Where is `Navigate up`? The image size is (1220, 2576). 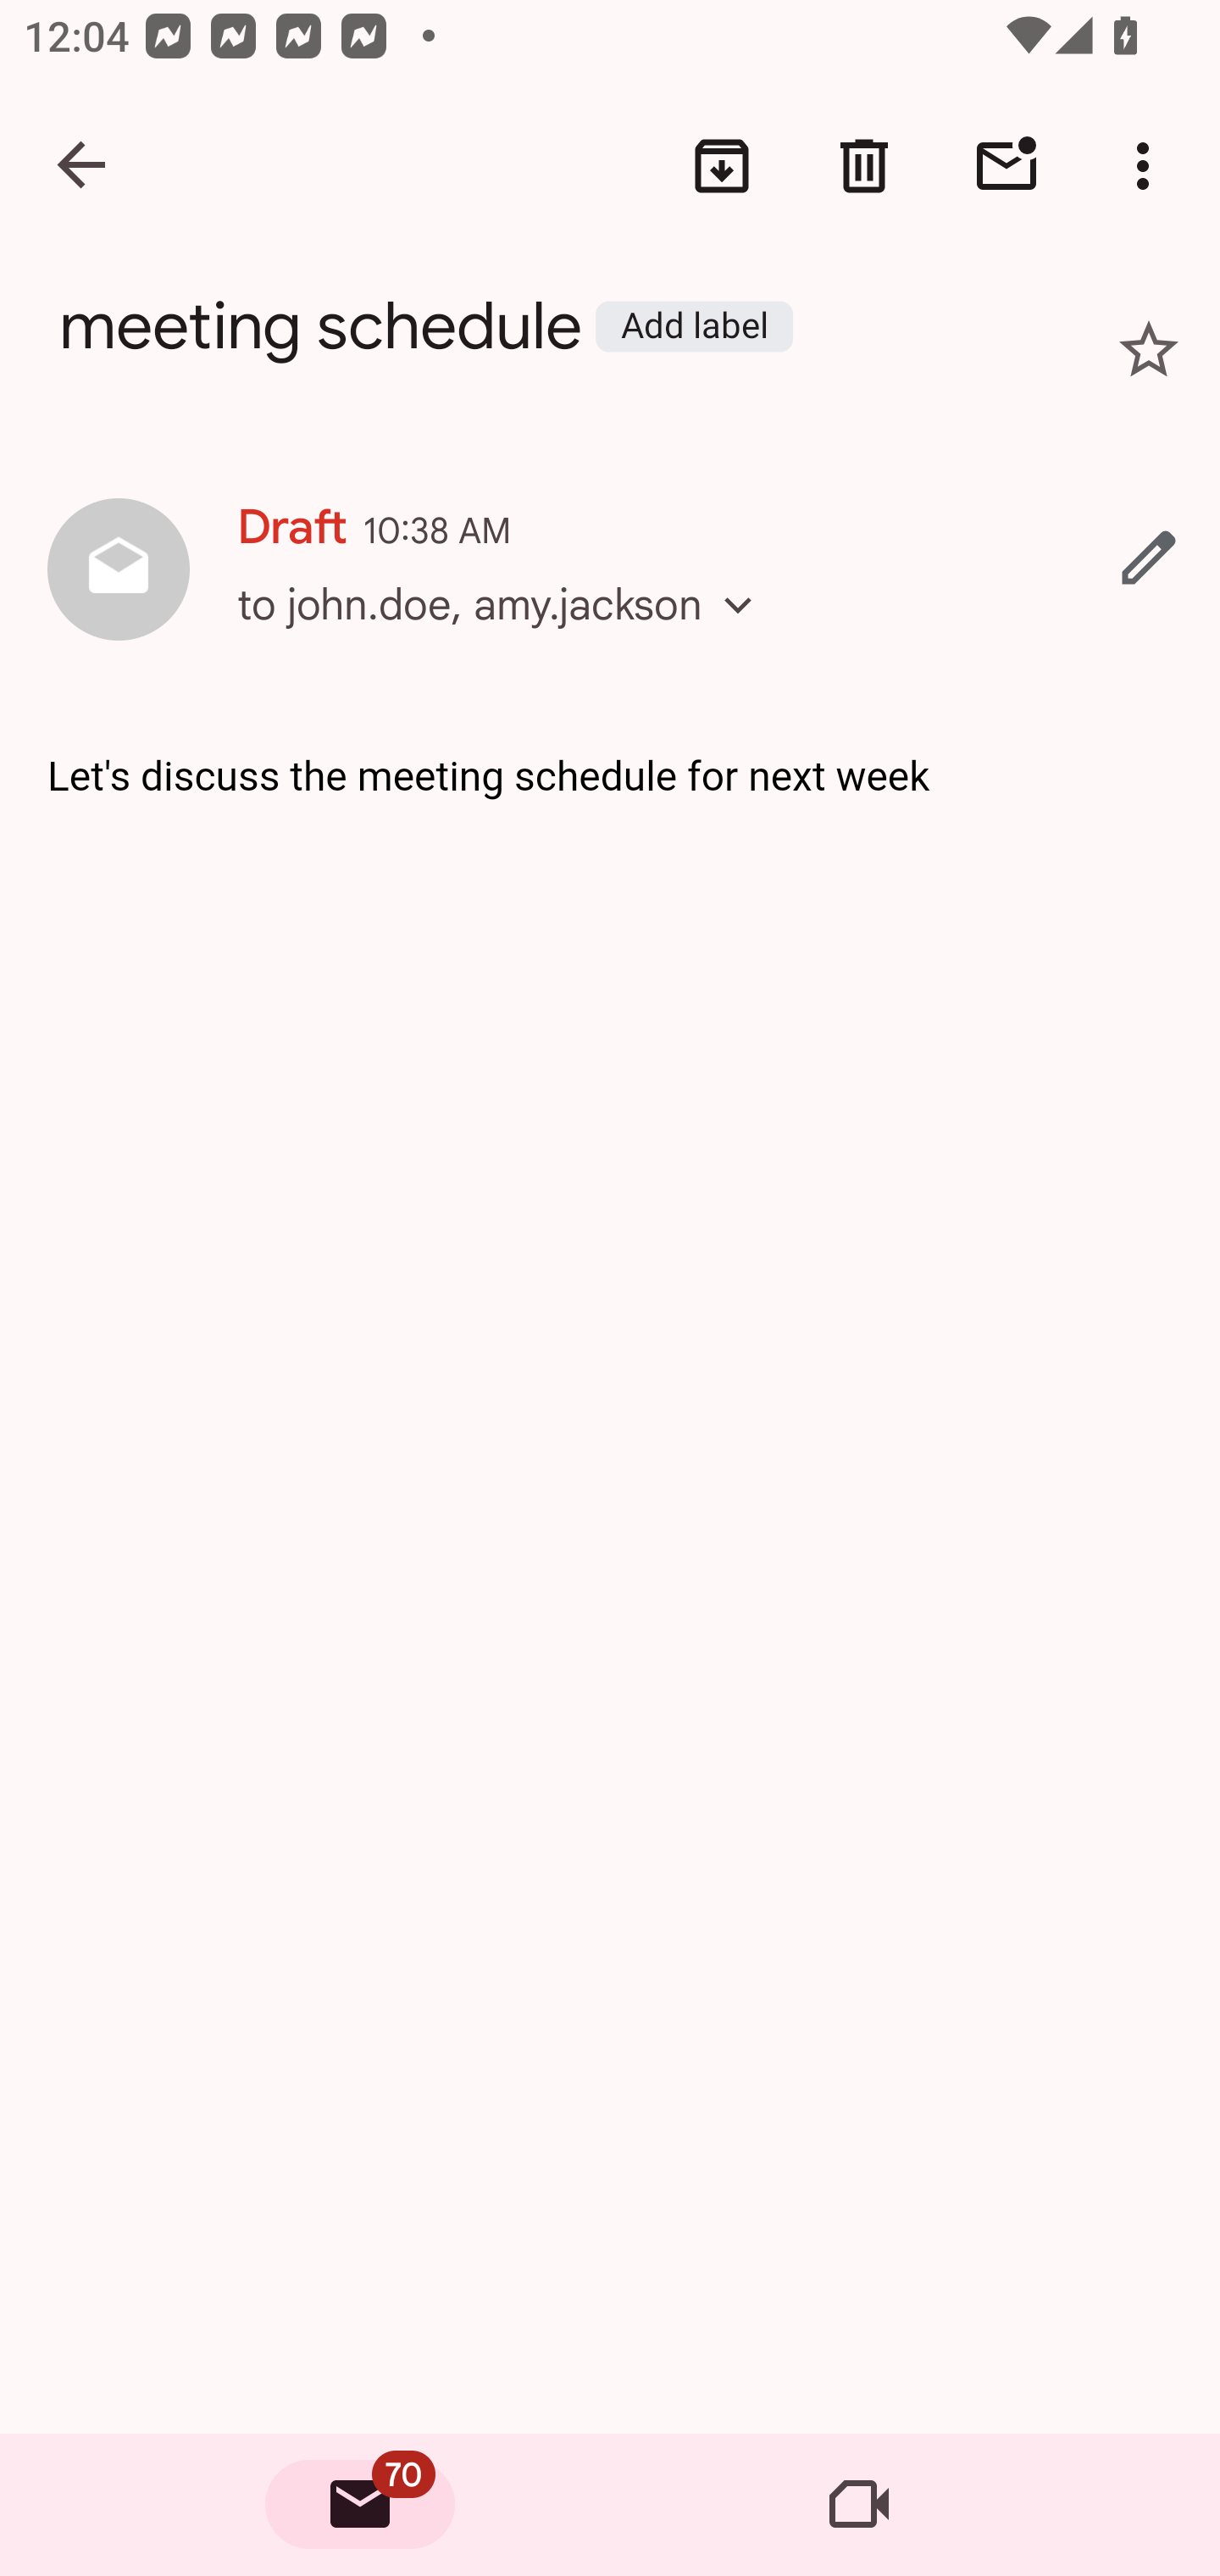
Navigate up is located at coordinates (83, 166).